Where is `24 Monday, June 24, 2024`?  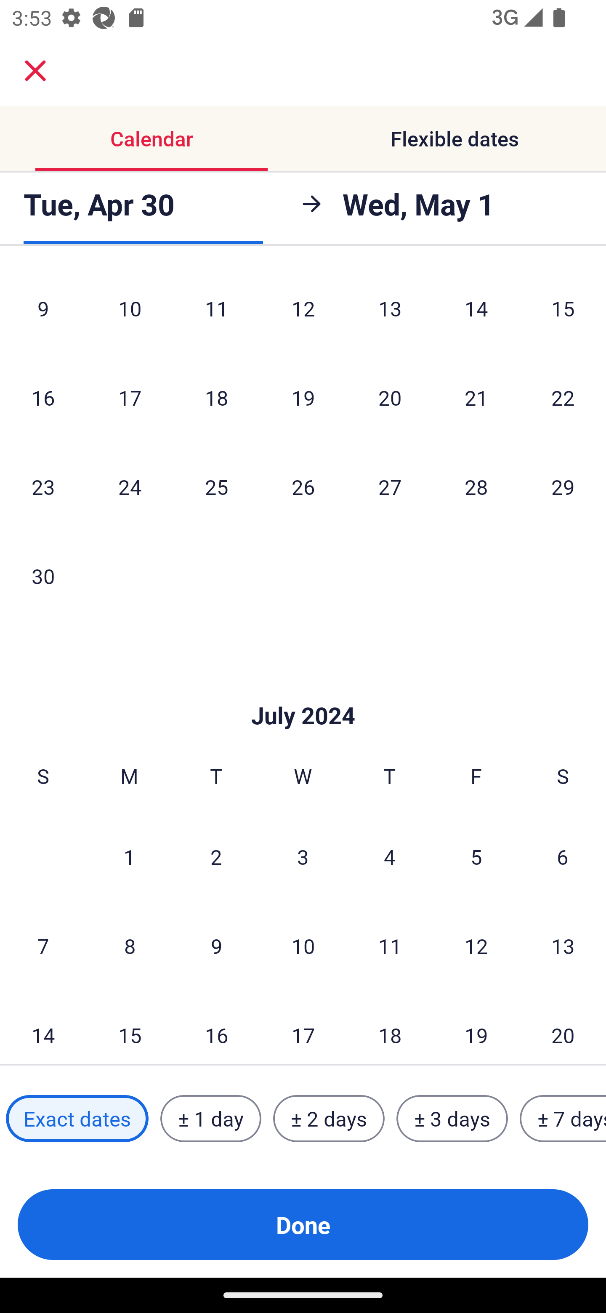 24 Monday, June 24, 2024 is located at coordinates (130, 487).